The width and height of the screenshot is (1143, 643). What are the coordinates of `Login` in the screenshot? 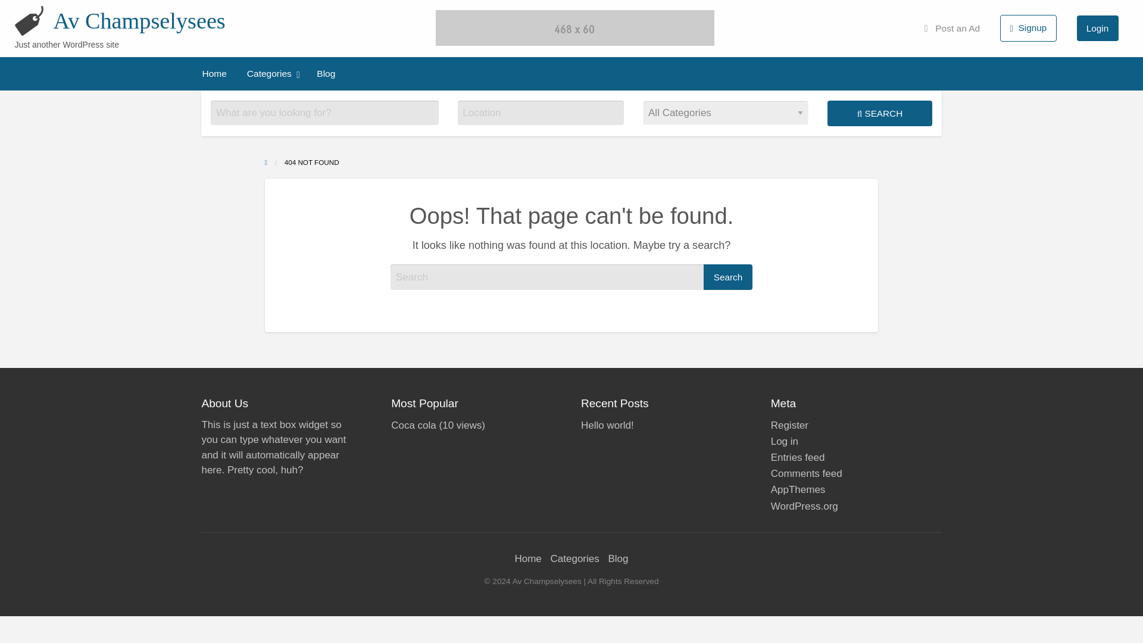 It's located at (1098, 28).